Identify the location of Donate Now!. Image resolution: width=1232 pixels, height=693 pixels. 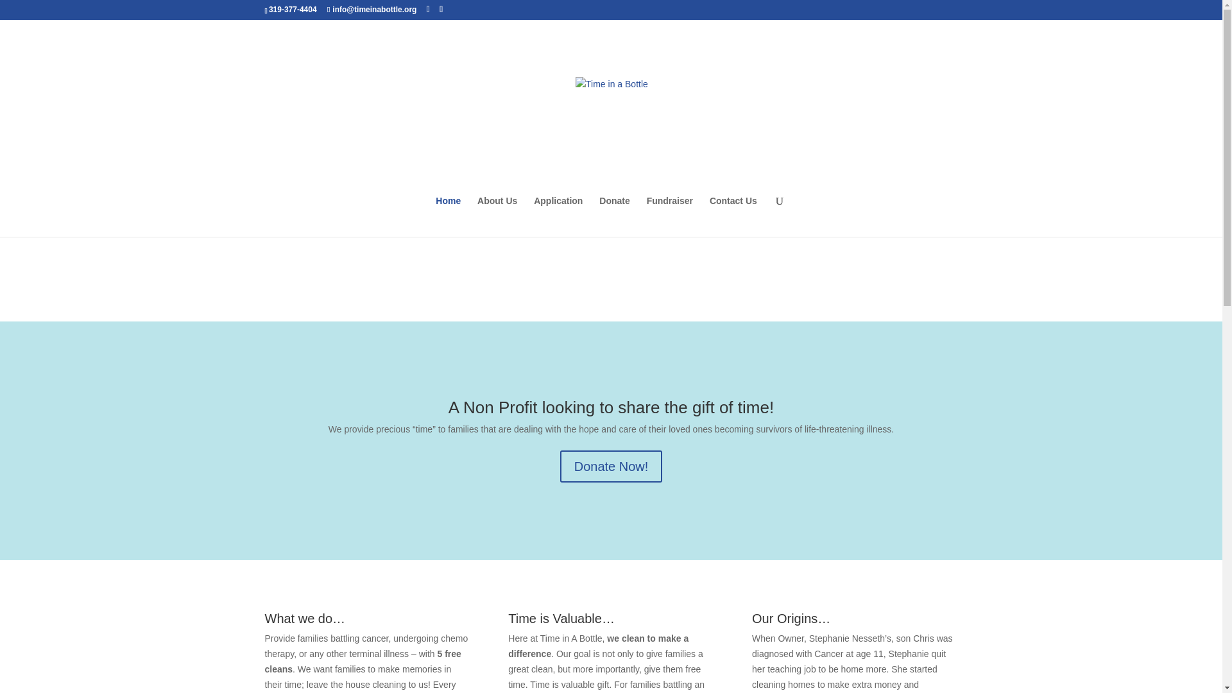
(611, 466).